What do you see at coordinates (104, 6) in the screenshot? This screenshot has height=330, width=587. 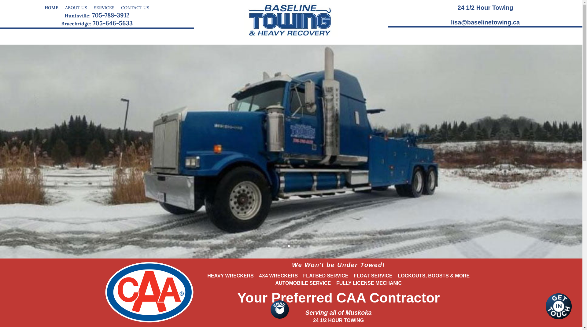 I see `SERVICES` at bounding box center [104, 6].